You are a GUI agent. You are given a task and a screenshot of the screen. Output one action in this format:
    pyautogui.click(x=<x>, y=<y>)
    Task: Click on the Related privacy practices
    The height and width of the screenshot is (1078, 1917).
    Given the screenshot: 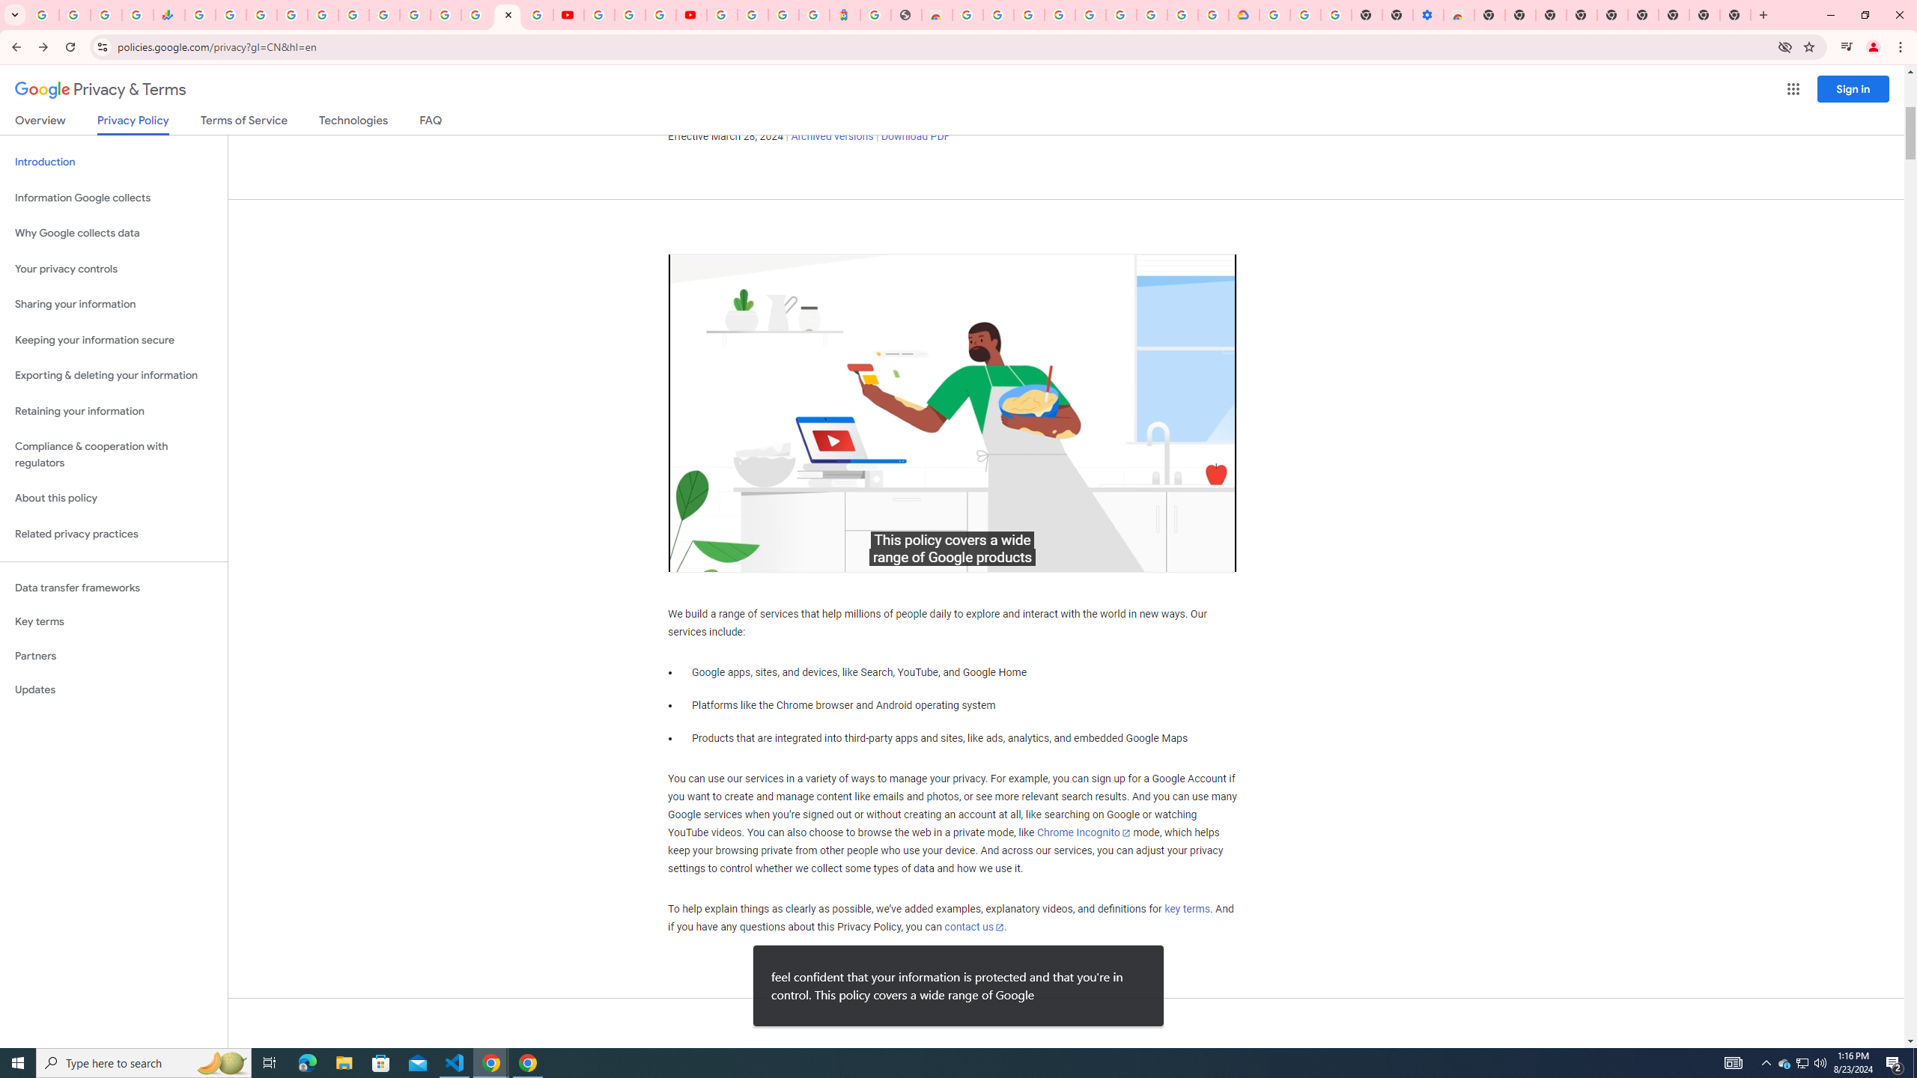 What is the action you would take?
    pyautogui.click(x=114, y=534)
    